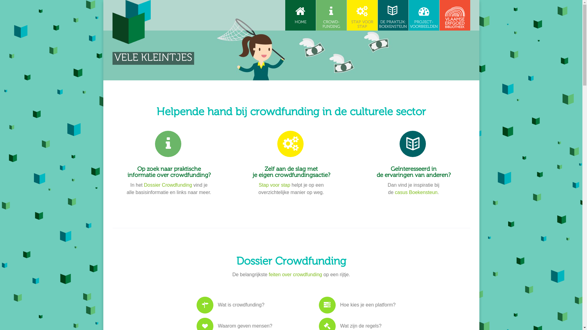  What do you see at coordinates (455, 15) in the screenshot?
I see `Een publicatie van de Vlaamse Erfgoedbibliotheek` at bounding box center [455, 15].